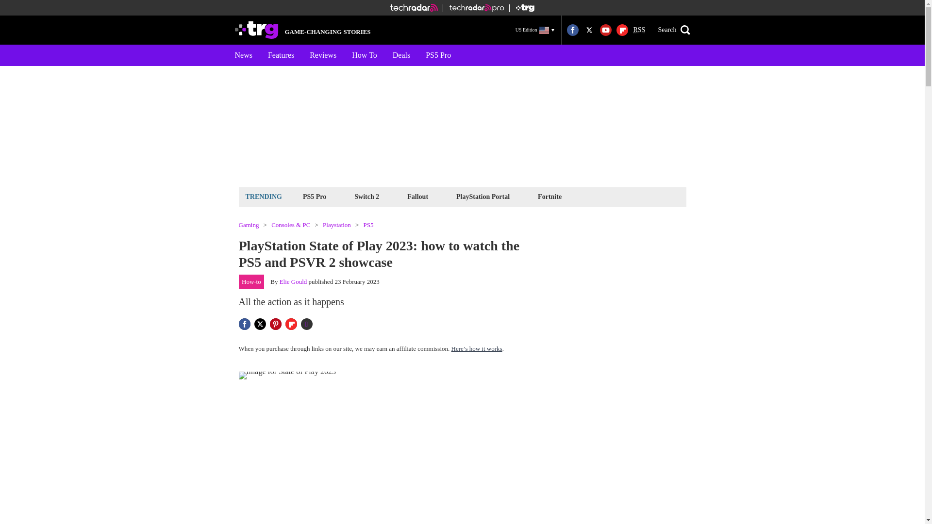 This screenshot has width=932, height=524. I want to click on News, so click(244, 55).